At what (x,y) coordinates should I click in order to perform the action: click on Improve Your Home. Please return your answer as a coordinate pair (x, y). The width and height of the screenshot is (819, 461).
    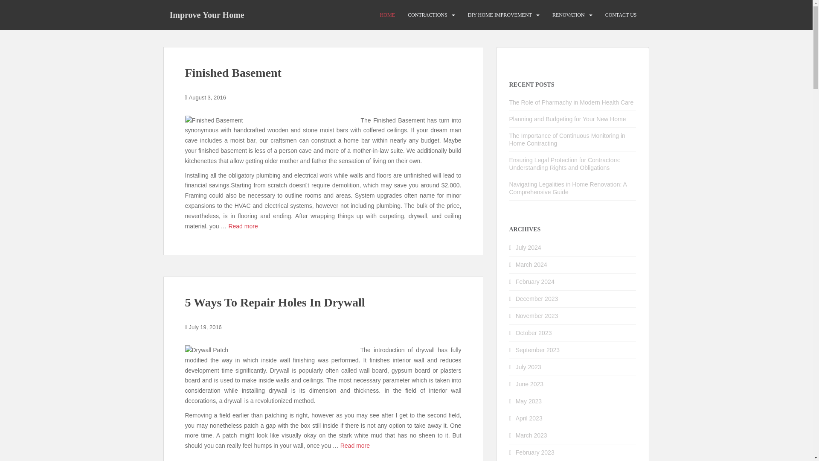
    Looking at the image, I should click on (206, 15).